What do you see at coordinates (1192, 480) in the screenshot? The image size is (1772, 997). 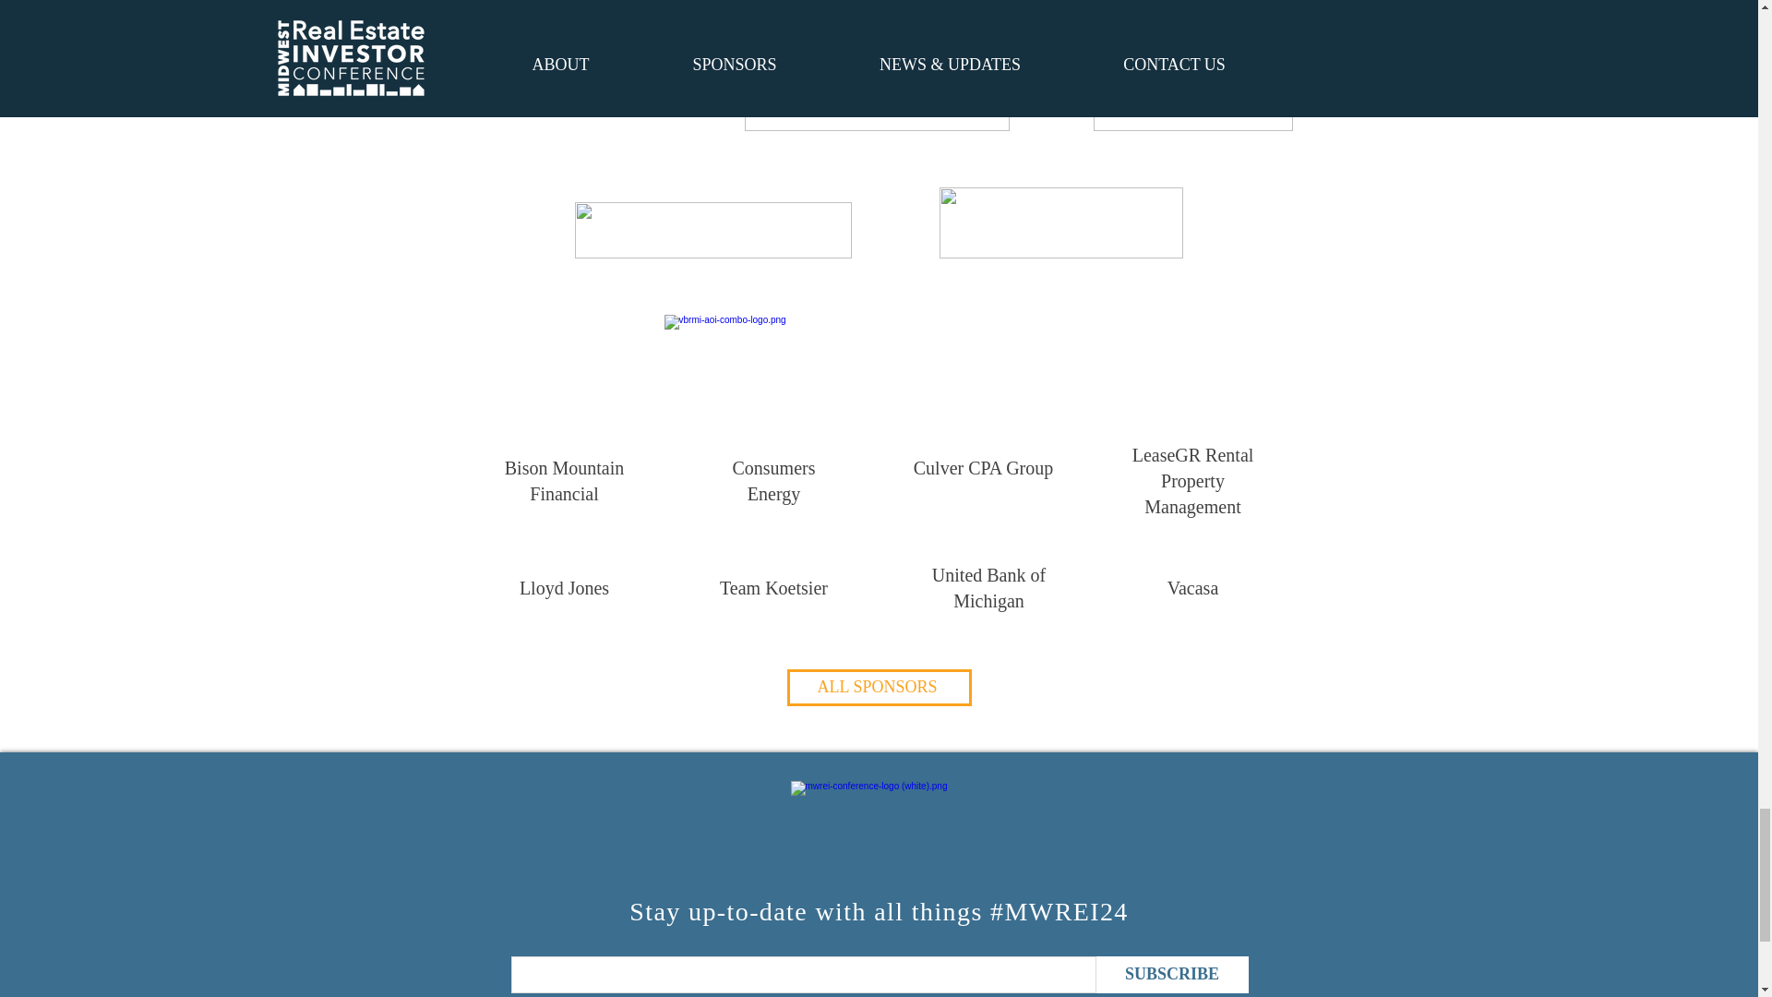 I see `LeaseGR Rental Property Management` at bounding box center [1192, 480].